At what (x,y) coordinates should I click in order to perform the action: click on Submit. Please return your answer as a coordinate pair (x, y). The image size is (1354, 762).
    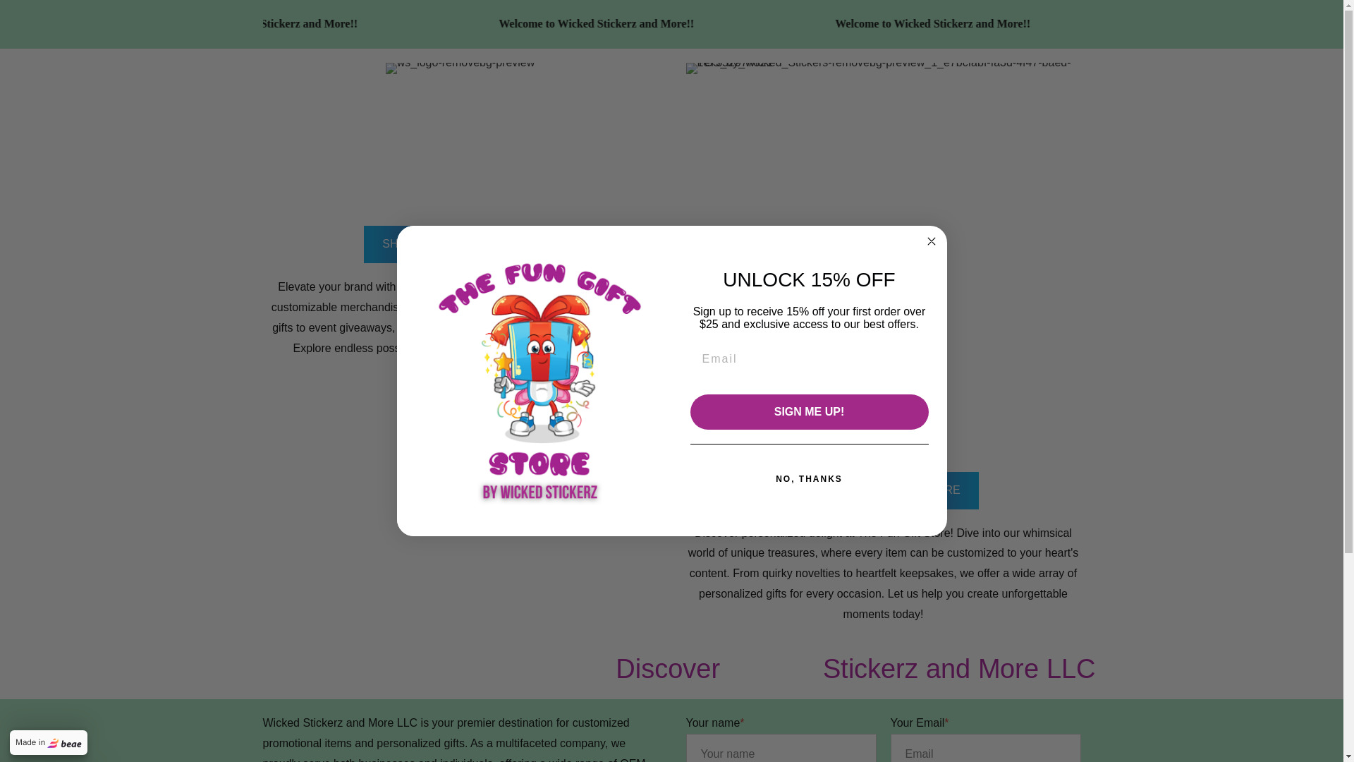
    Looking at the image, I should click on (35, 20).